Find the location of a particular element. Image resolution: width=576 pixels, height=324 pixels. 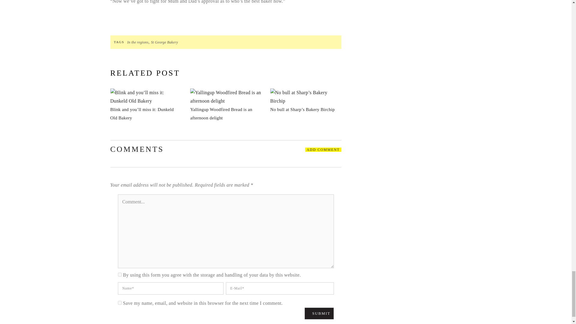

Submit is located at coordinates (319, 313).